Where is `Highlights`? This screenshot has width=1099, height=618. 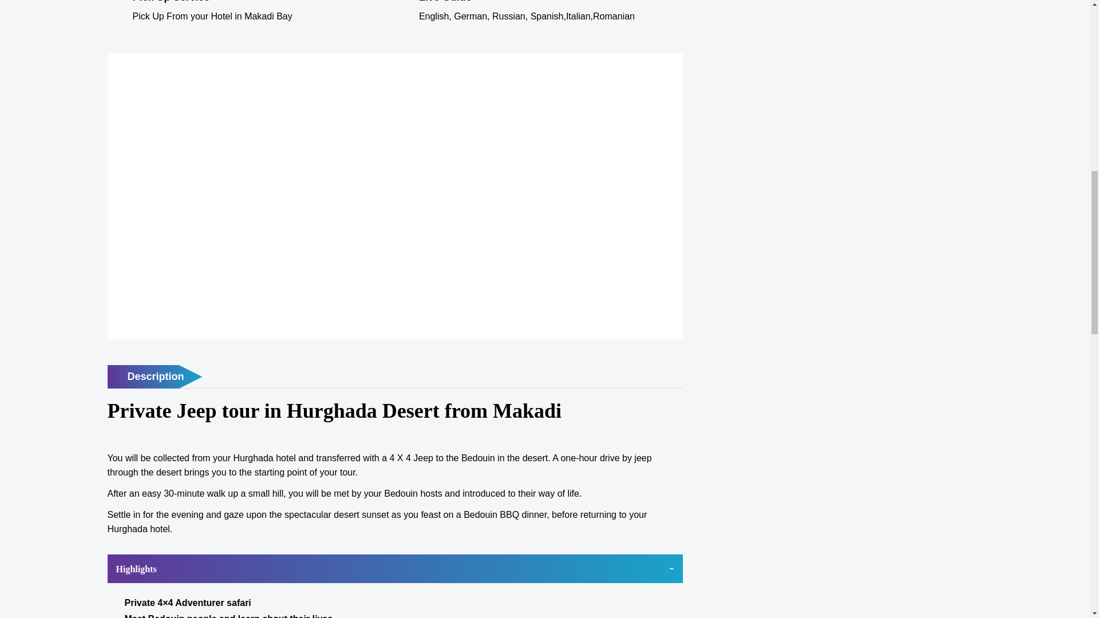
Highlights is located at coordinates (395, 569).